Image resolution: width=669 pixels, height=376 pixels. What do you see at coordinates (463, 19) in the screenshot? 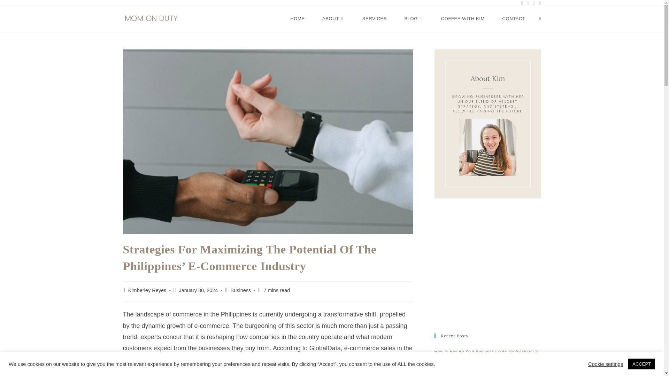
I see `COFFEE WITH KIM` at bounding box center [463, 19].